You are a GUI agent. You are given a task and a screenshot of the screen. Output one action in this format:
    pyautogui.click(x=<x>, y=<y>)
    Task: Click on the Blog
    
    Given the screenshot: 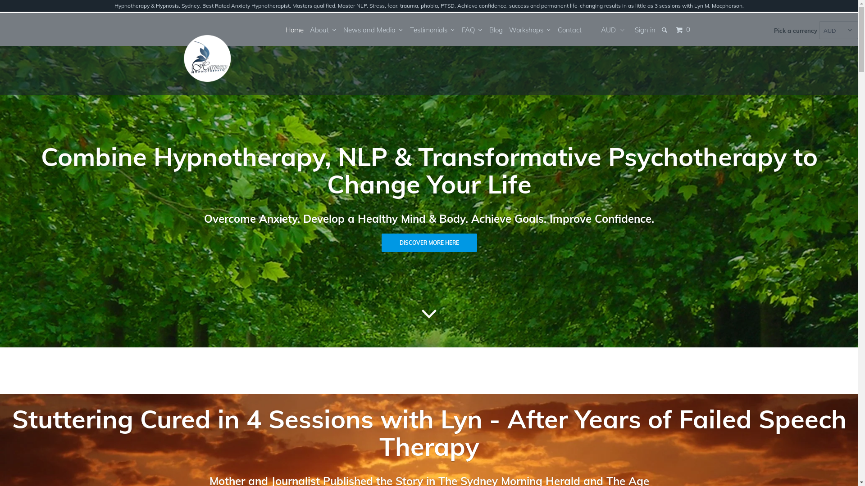 What is the action you would take?
    pyautogui.click(x=496, y=30)
    